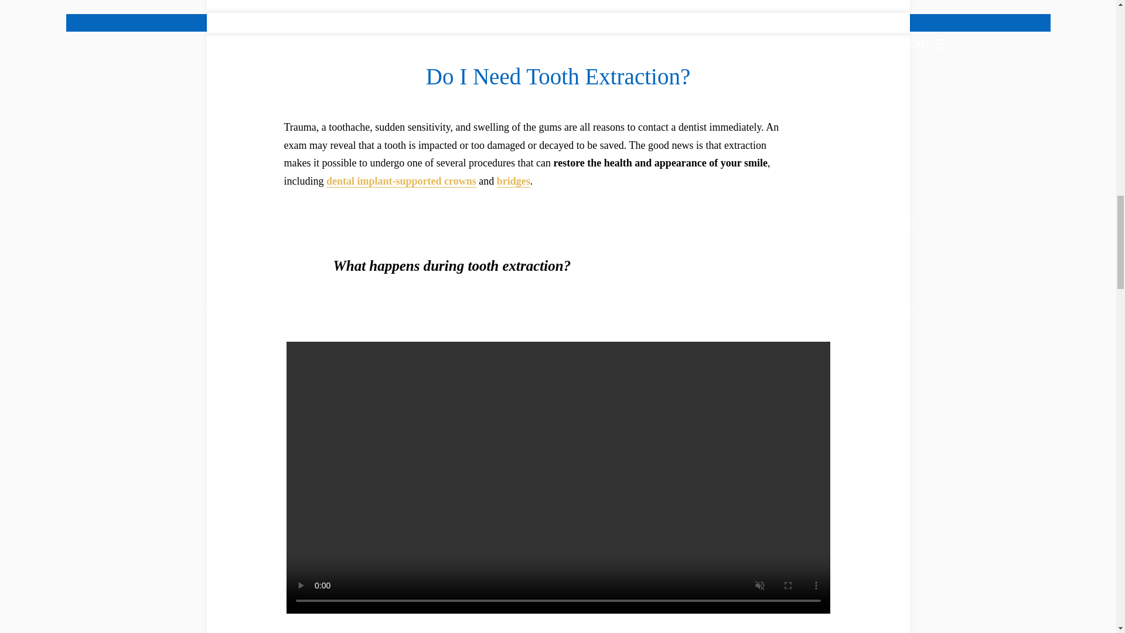 Image resolution: width=1125 pixels, height=633 pixels. I want to click on bridges, so click(513, 181).